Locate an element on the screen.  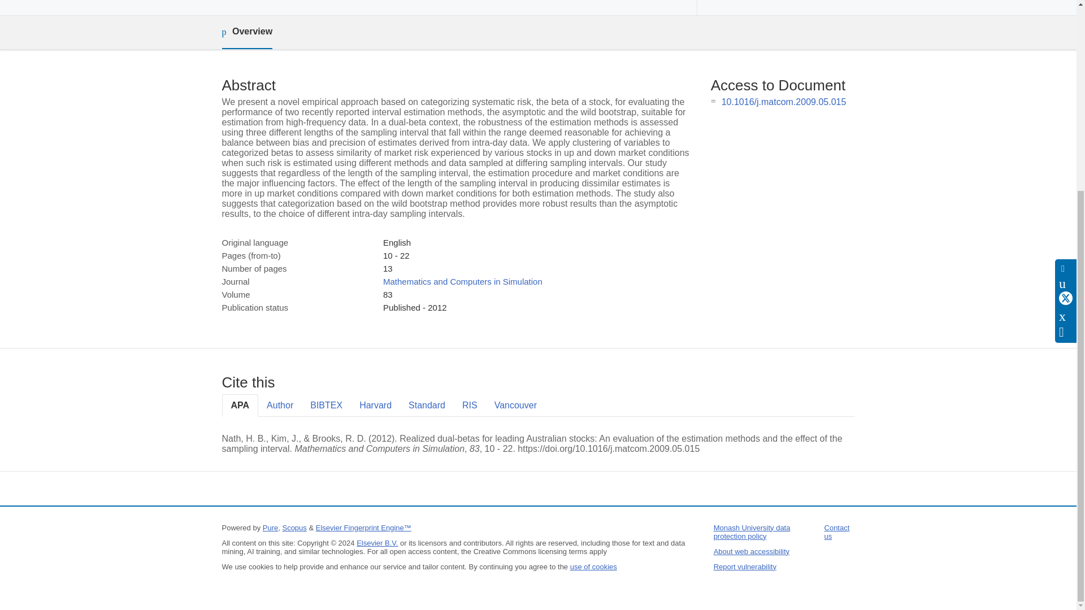
Pure is located at coordinates (270, 528).